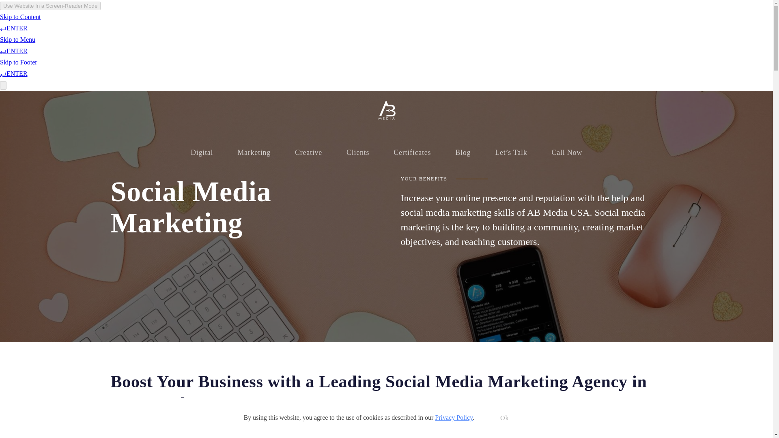  What do you see at coordinates (454, 417) in the screenshot?
I see `Privacy Policy` at bounding box center [454, 417].